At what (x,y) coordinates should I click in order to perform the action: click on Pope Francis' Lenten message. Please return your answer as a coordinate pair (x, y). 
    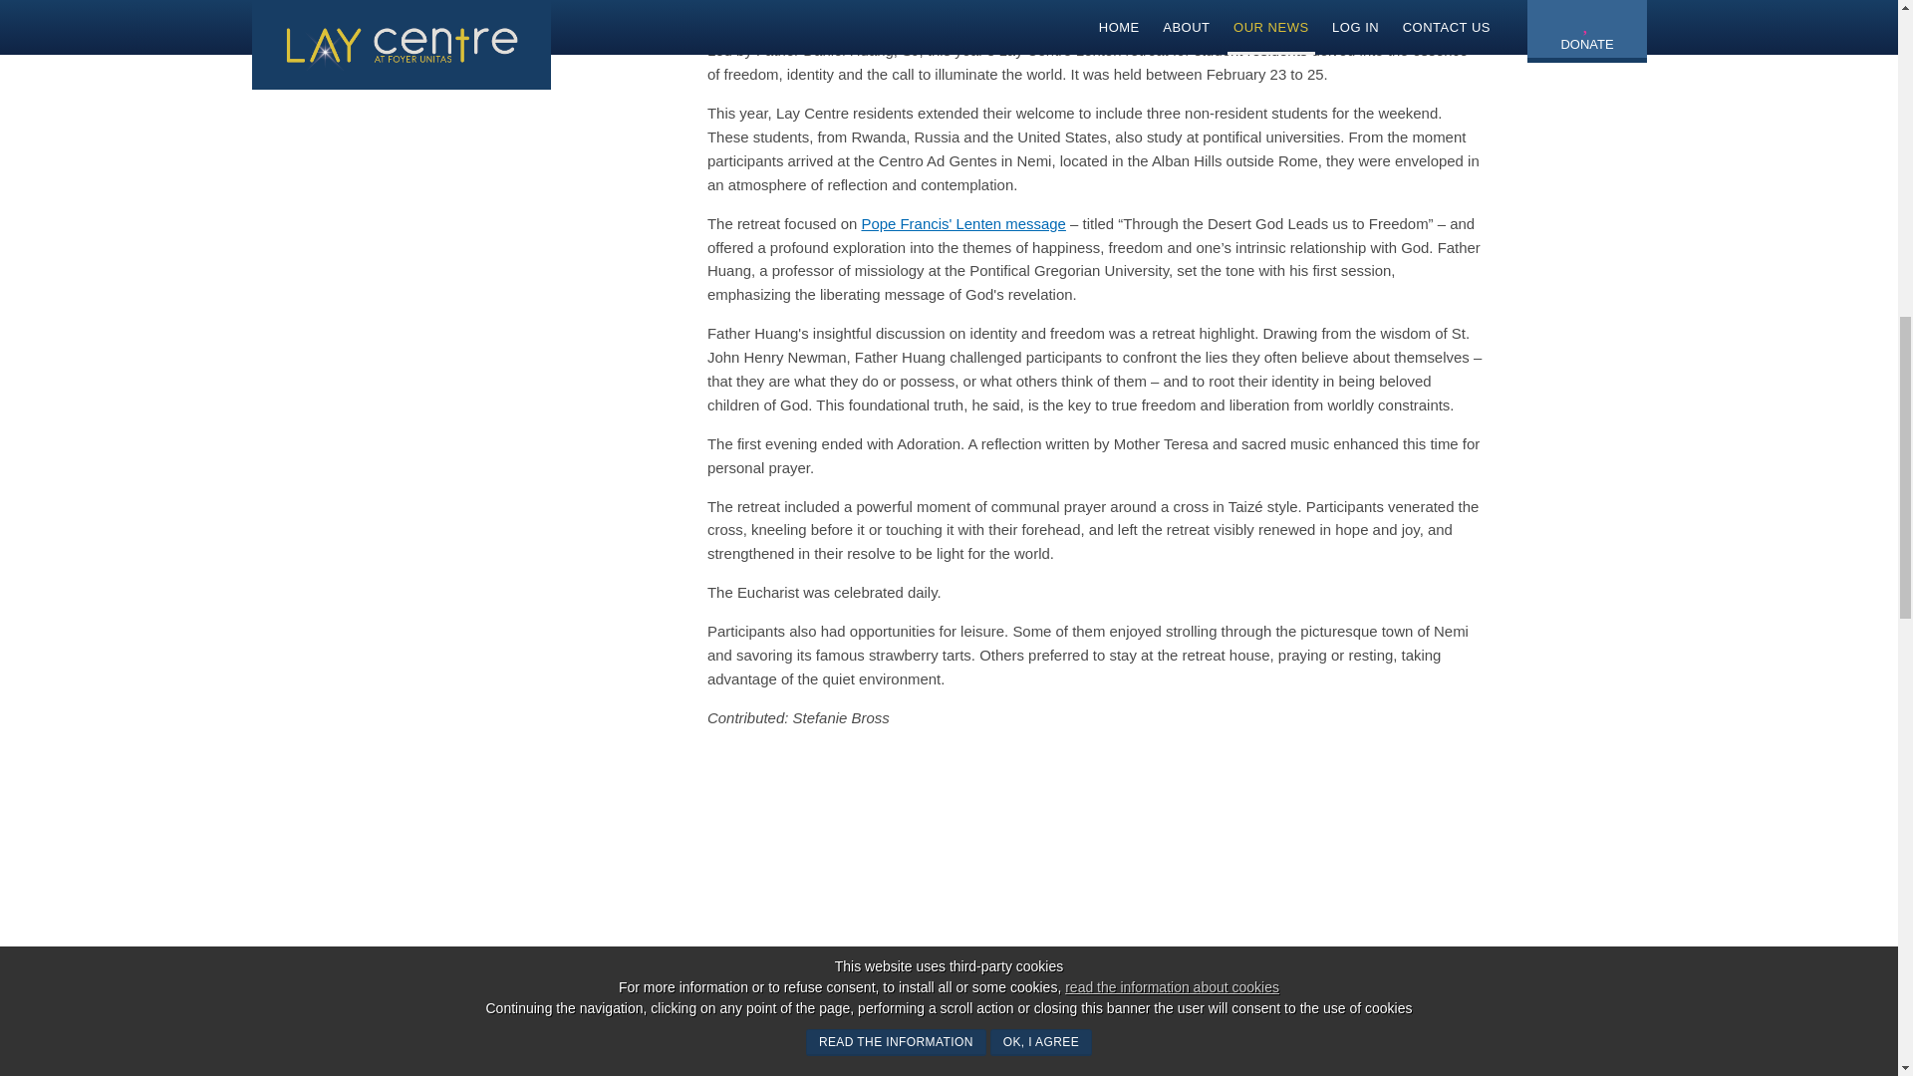
    Looking at the image, I should click on (962, 223).